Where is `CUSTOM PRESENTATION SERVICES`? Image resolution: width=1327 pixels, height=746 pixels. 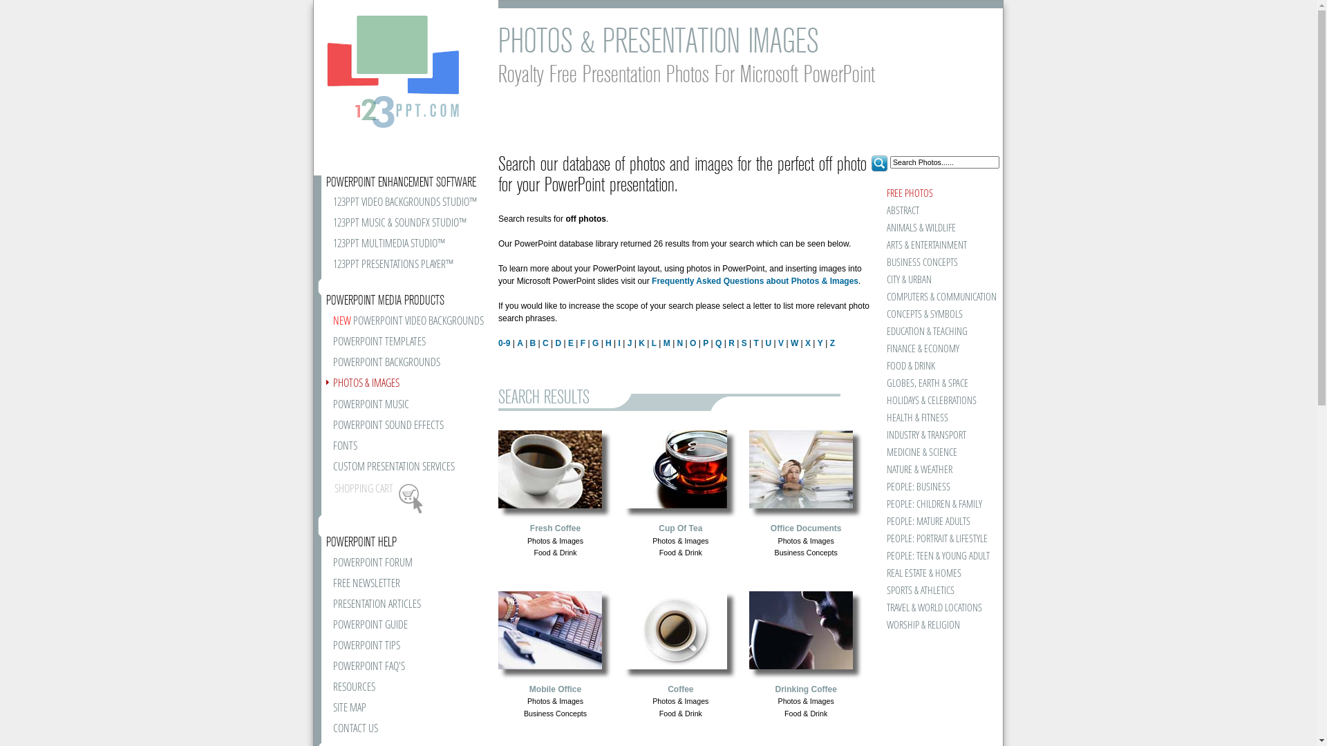
CUSTOM PRESENTATION SERVICES is located at coordinates (412, 471).